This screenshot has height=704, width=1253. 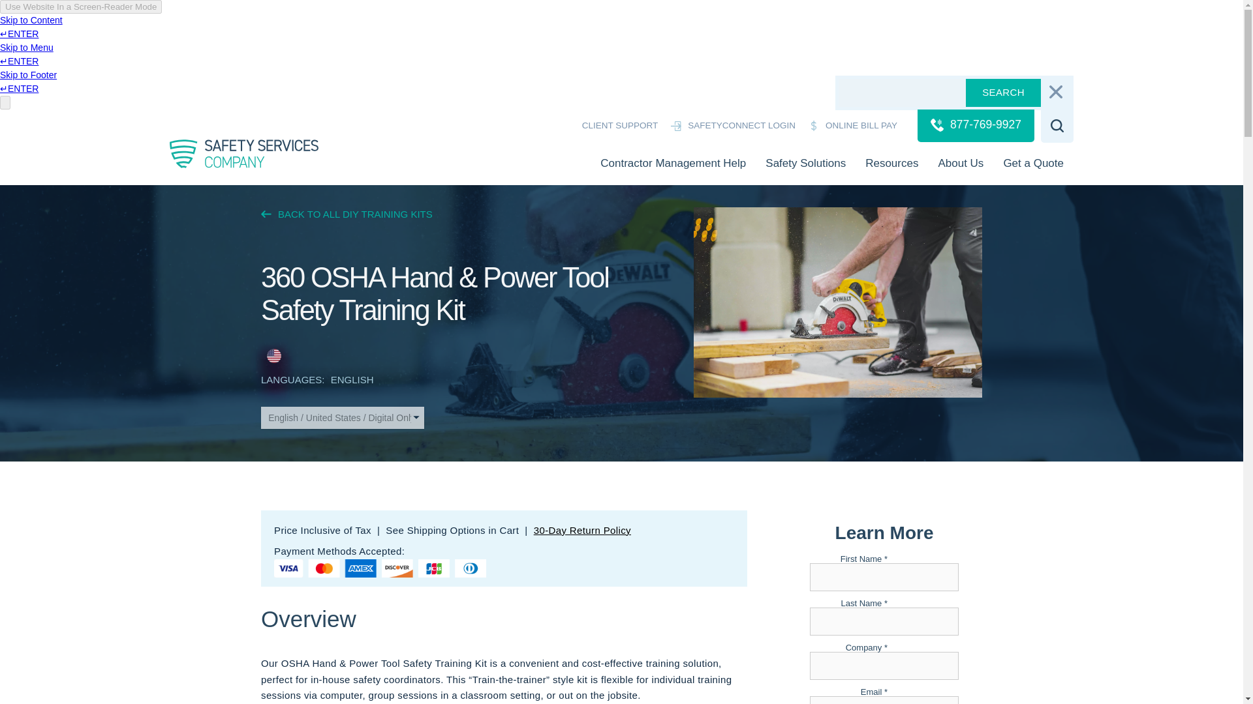 What do you see at coordinates (976, 126) in the screenshot?
I see `877-769-9927` at bounding box center [976, 126].